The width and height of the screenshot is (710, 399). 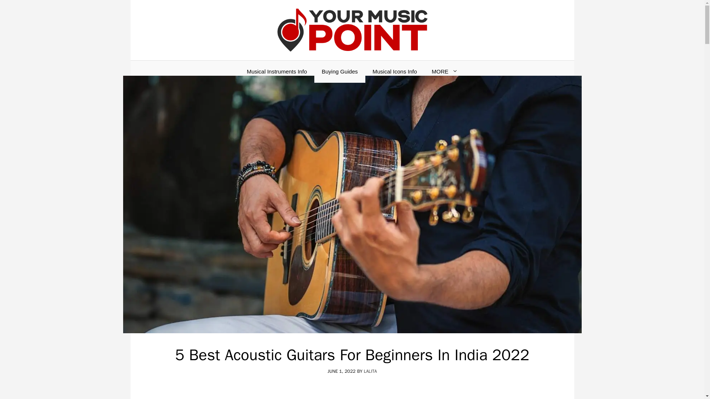 What do you see at coordinates (370, 371) in the screenshot?
I see `LALITA` at bounding box center [370, 371].